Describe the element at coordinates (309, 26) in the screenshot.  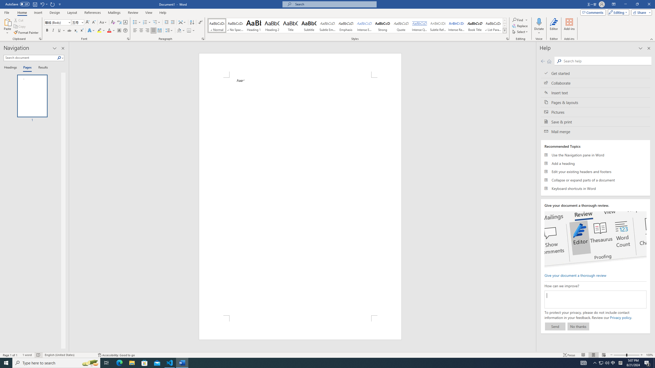
I see `Subtitle` at that location.